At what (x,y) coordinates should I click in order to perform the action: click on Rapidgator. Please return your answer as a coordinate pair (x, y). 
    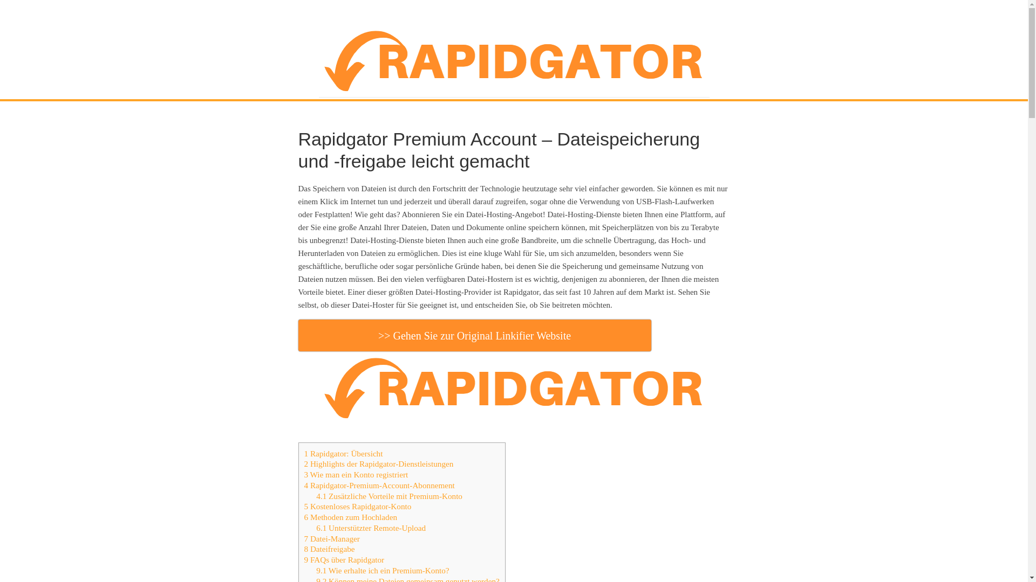
    Looking at the image, I should click on (514, 61).